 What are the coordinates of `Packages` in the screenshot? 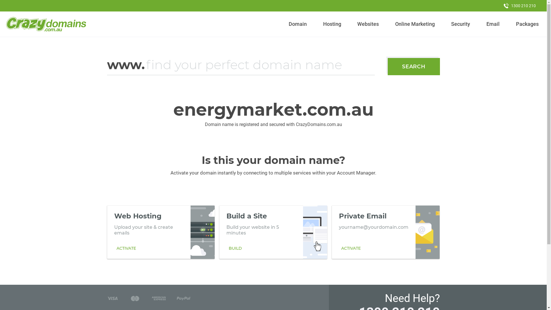 It's located at (527, 24).